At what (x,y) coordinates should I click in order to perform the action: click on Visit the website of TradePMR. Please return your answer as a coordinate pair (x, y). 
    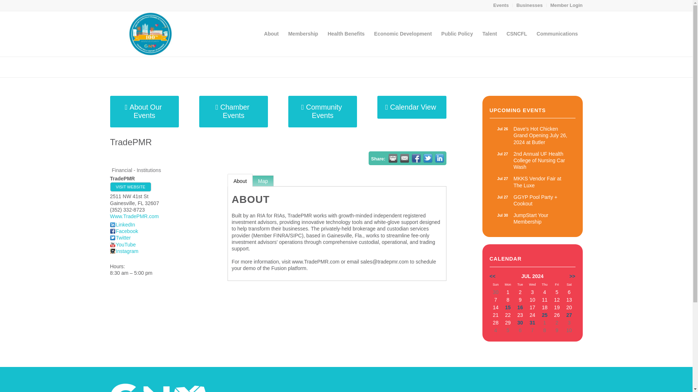
    Looking at the image, I should click on (130, 187).